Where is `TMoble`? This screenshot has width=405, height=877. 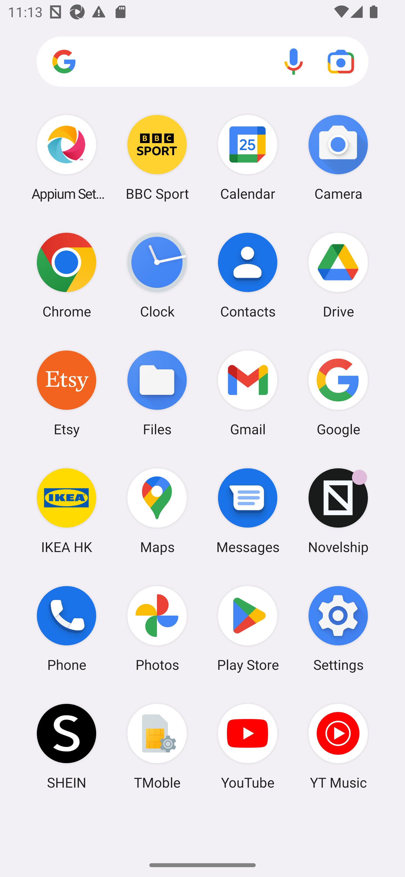 TMoble is located at coordinates (157, 746).